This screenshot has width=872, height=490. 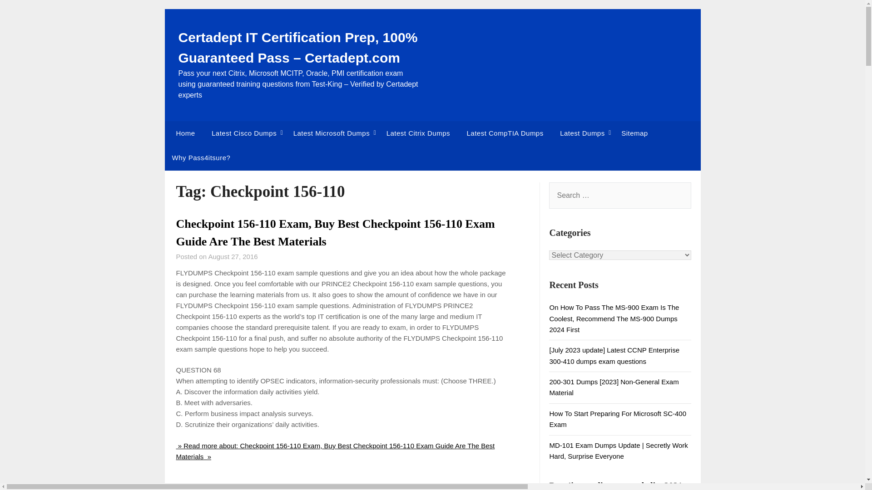 I want to click on Why Pass4itsure?, so click(x=201, y=157).